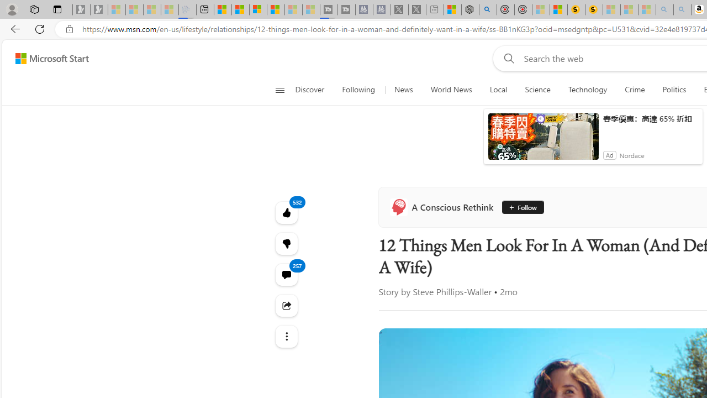 Image resolution: width=707 pixels, height=398 pixels. I want to click on View comments 509 Comment, so click(682, 317).